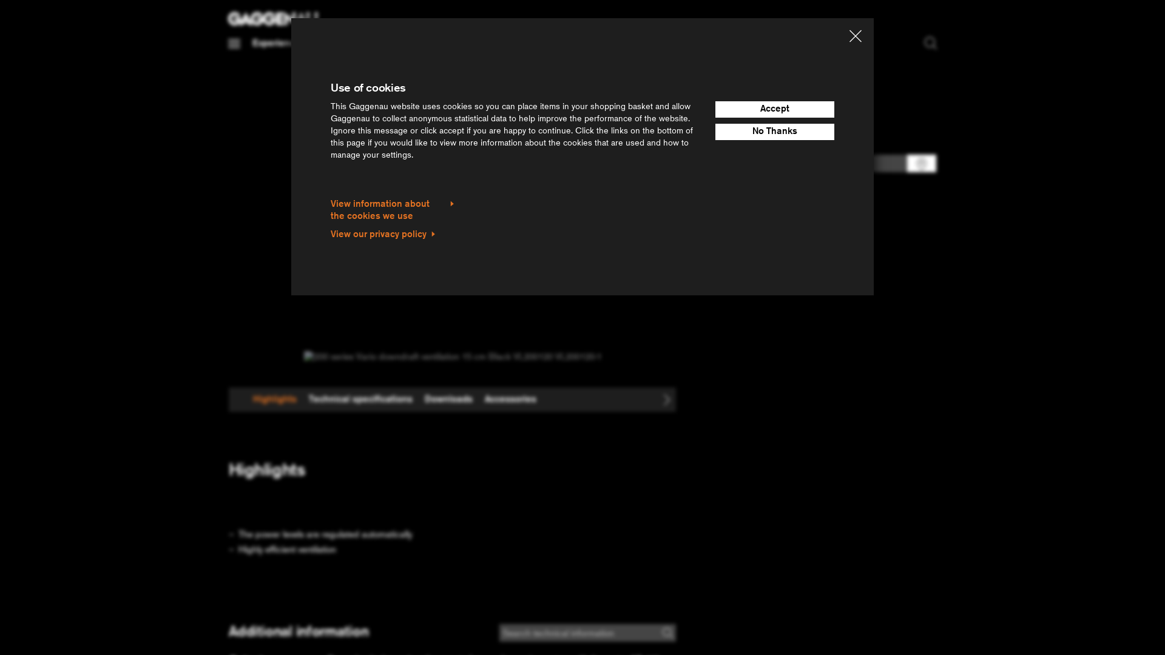 The width and height of the screenshot is (1165, 655). What do you see at coordinates (775, 132) in the screenshot?
I see `No Thanks` at bounding box center [775, 132].